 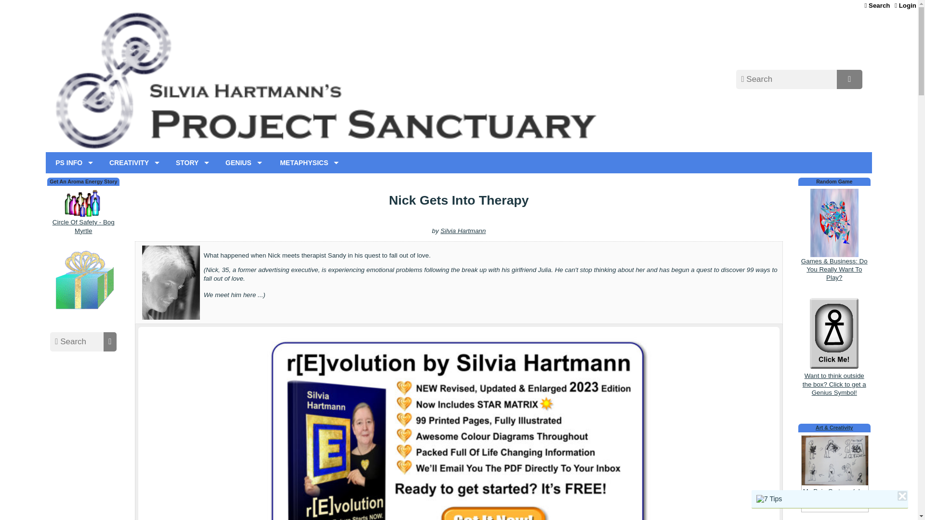 I want to click on CREATIVITY, so click(x=132, y=163).